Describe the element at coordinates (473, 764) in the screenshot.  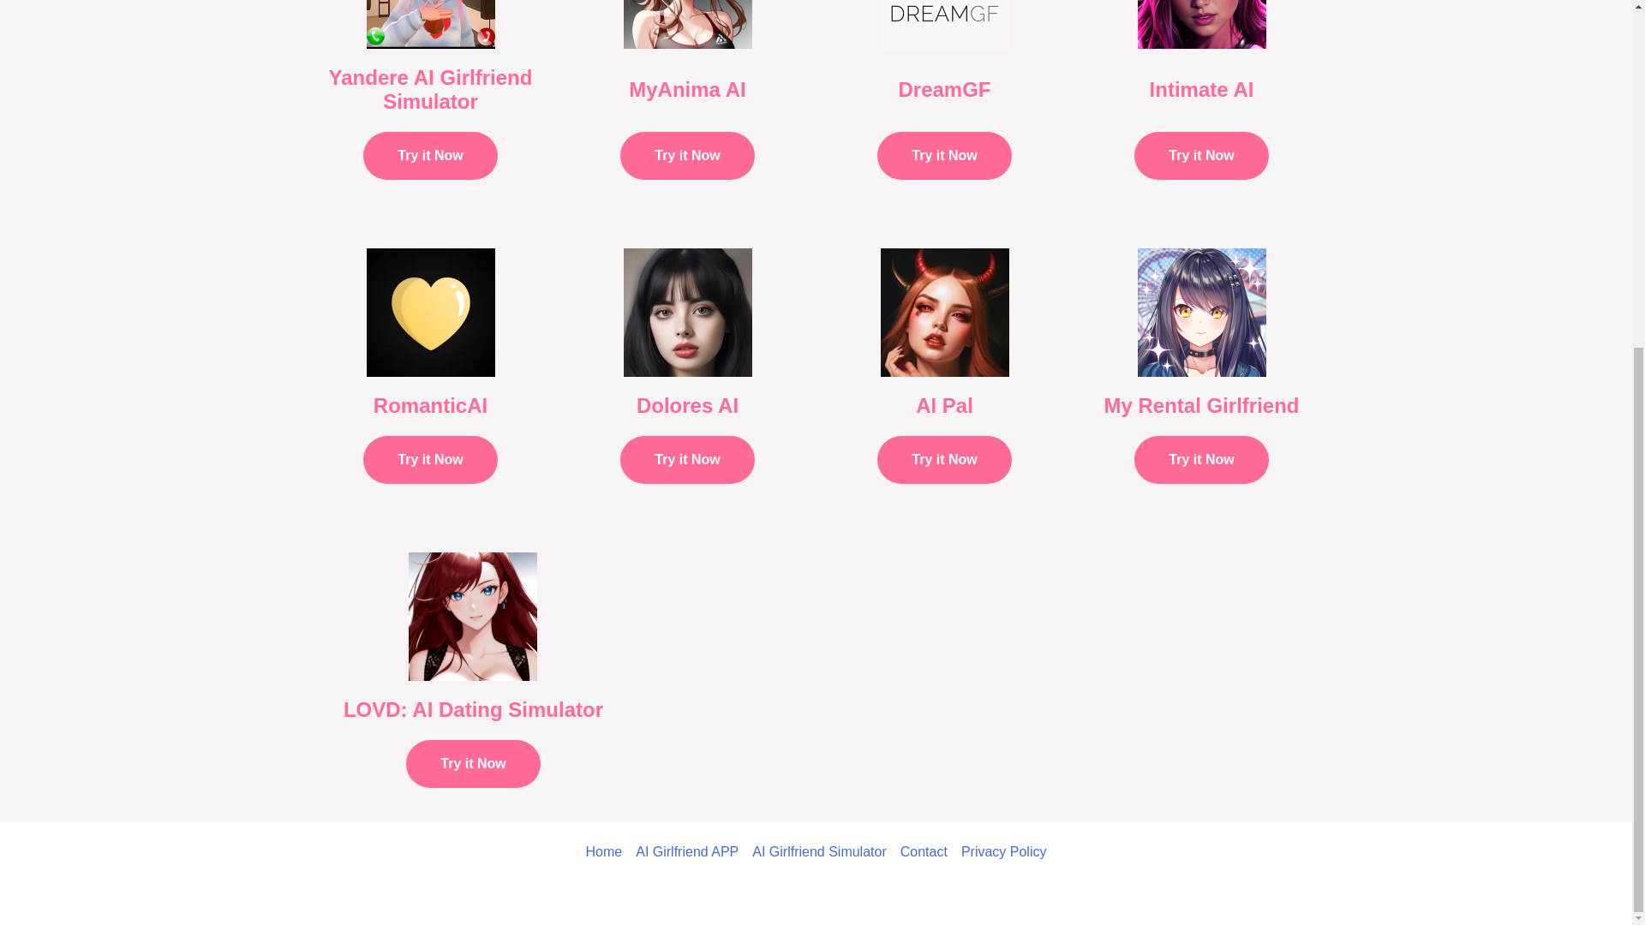
I see `Try it Now` at that location.